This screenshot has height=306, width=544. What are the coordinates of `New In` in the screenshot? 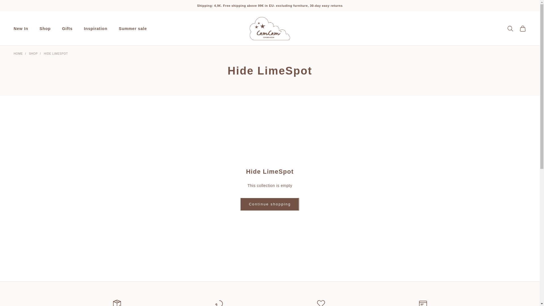 It's located at (21, 28).